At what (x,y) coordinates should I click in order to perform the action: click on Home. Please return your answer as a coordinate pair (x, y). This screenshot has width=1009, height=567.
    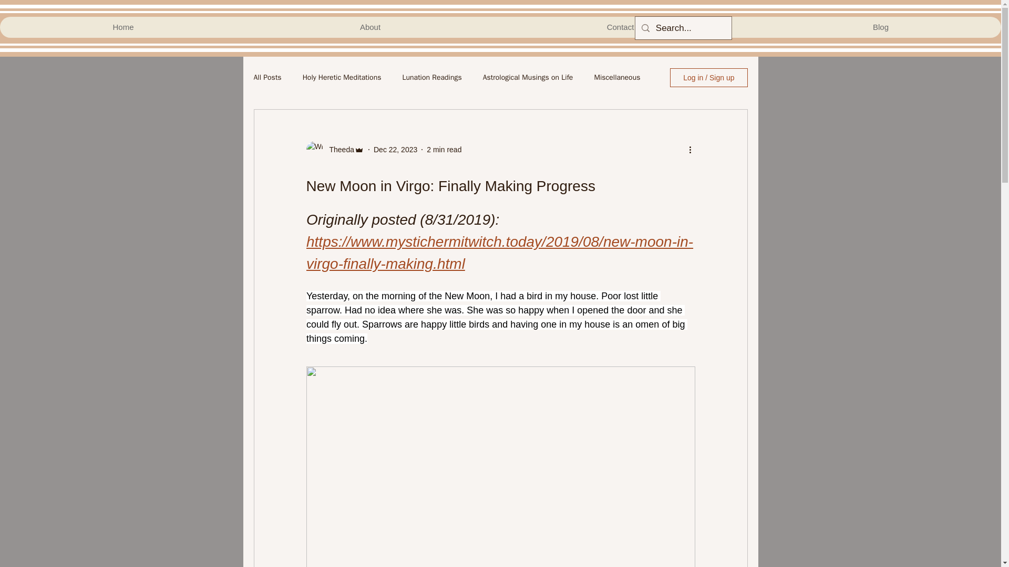
    Looking at the image, I should click on (123, 27).